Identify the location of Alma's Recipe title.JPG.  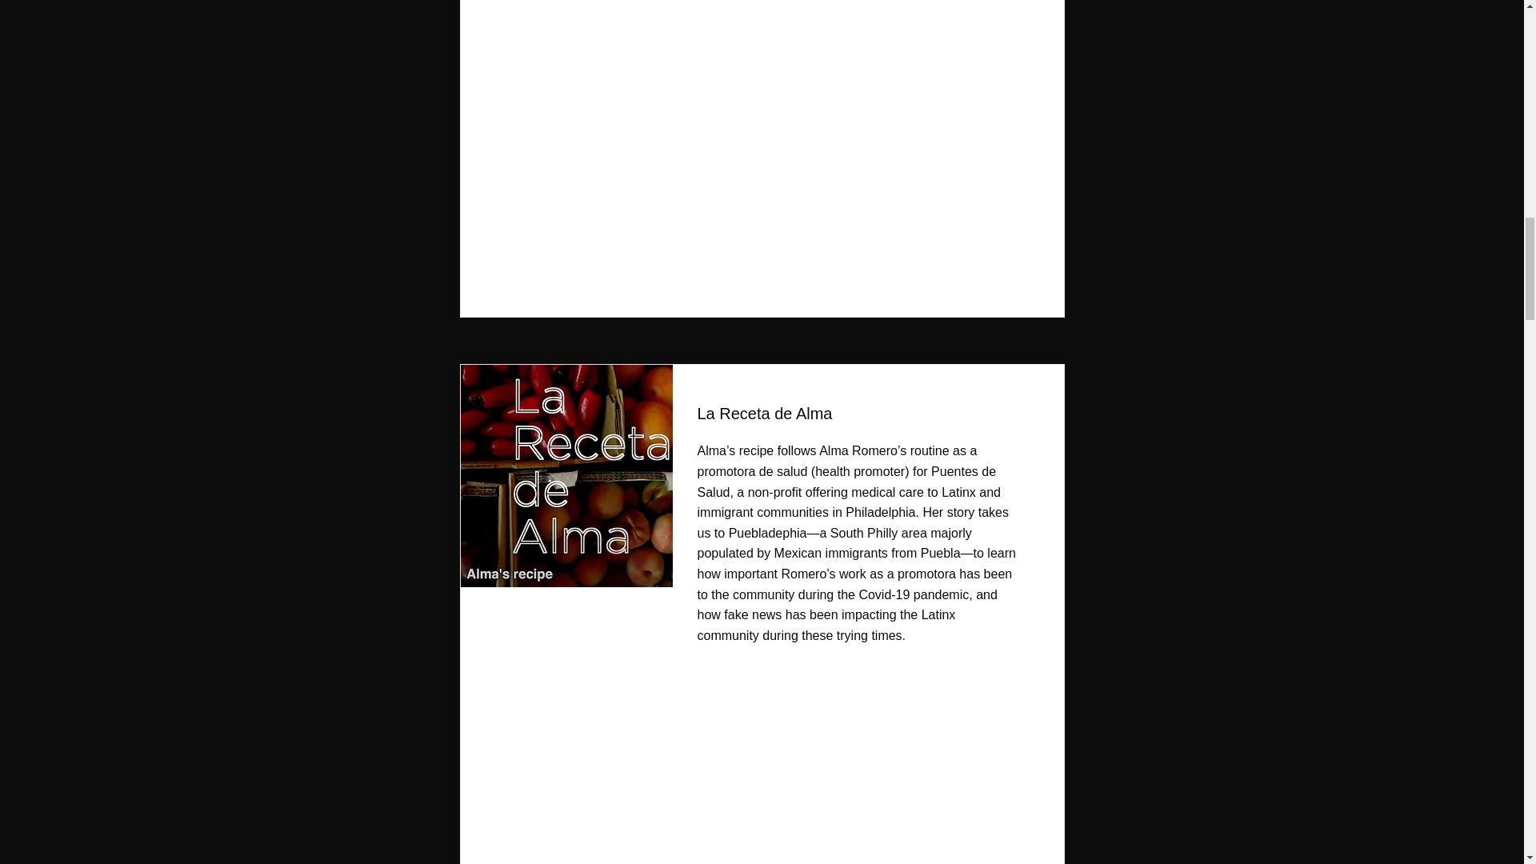
(561, 475).